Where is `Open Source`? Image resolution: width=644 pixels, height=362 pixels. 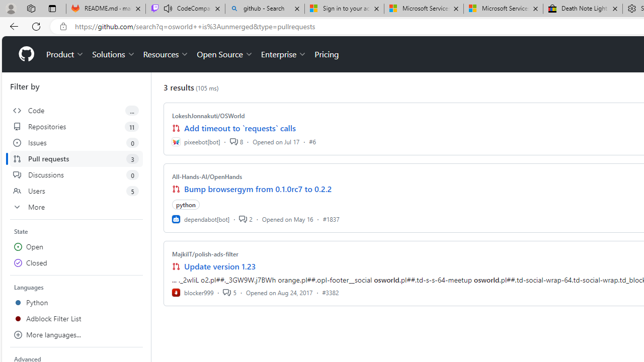
Open Source is located at coordinates (224, 54).